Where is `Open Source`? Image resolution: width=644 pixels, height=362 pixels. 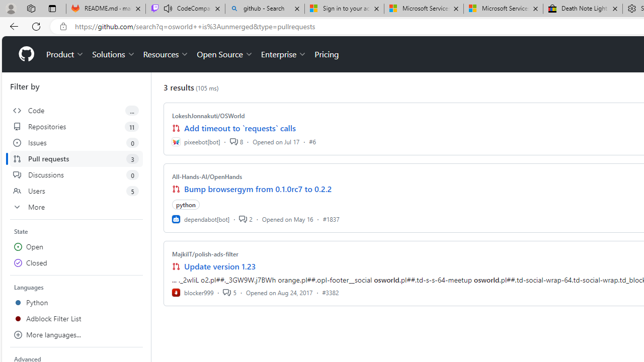
Open Source is located at coordinates (224, 54).